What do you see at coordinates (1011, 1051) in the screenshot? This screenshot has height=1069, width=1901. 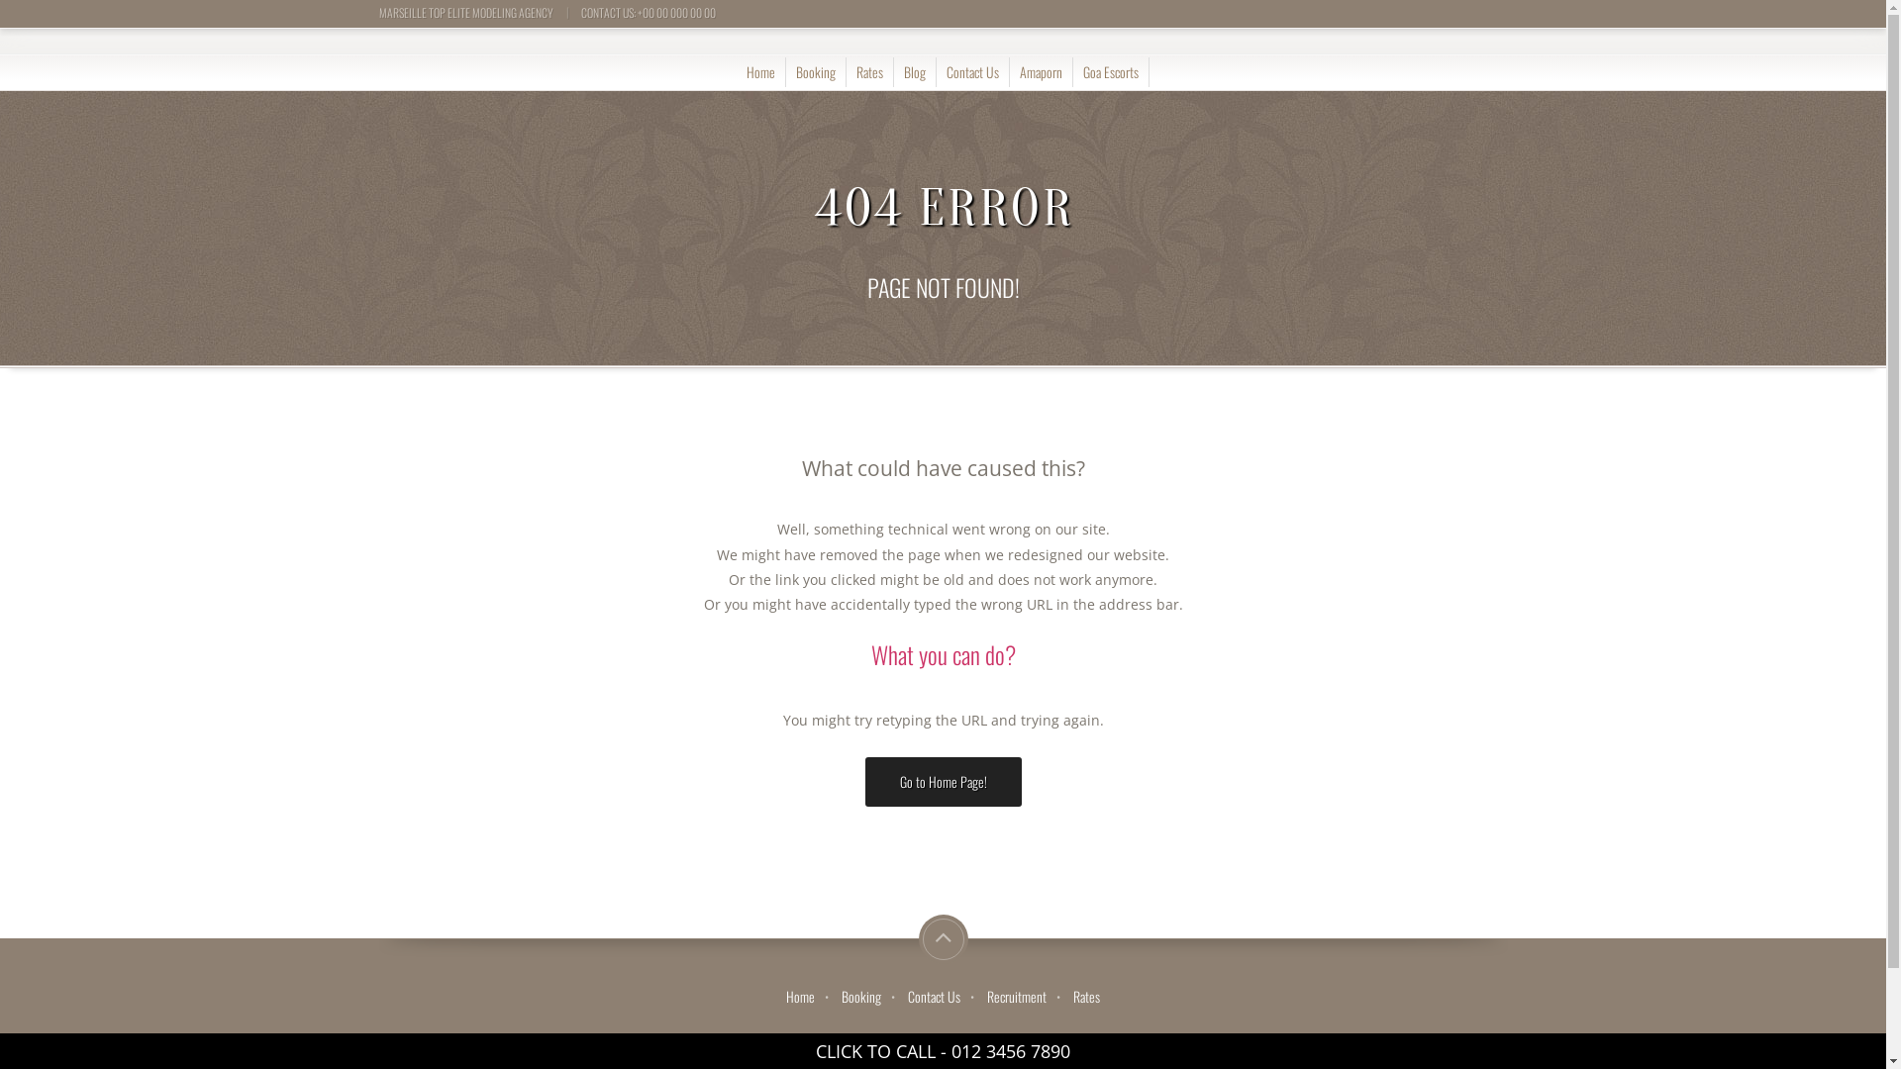 I see `012 3456 7890` at bounding box center [1011, 1051].